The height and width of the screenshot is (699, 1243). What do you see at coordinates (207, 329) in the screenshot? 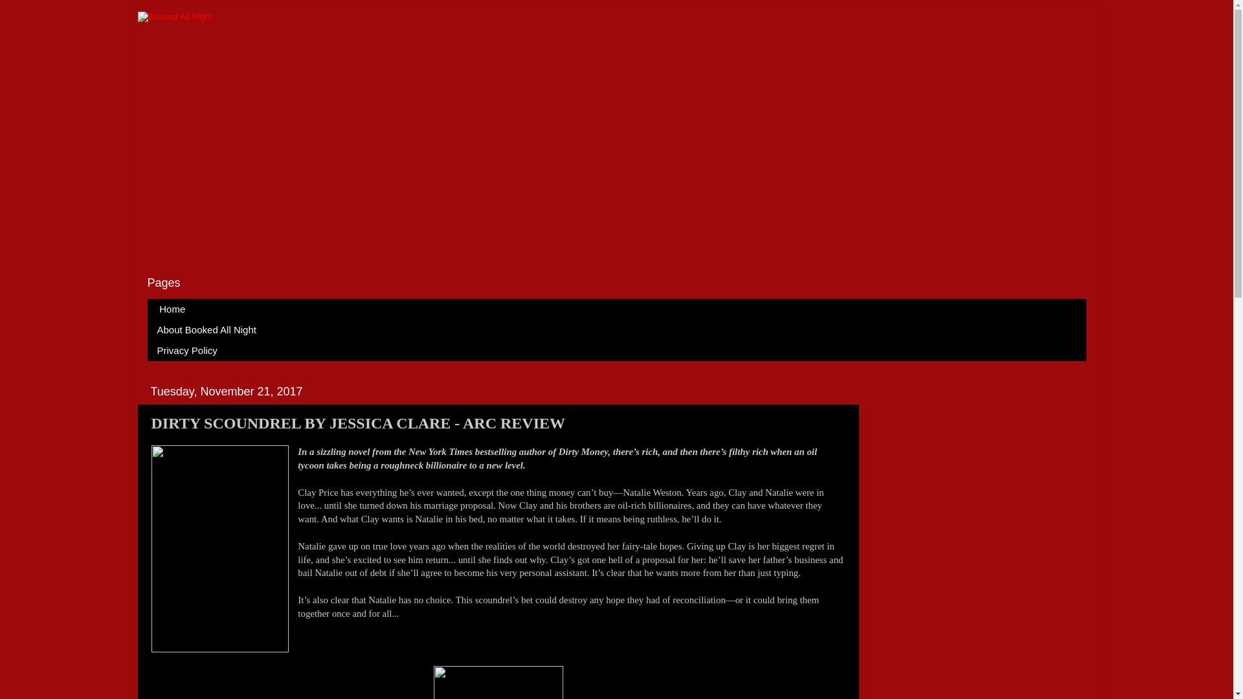
I see `About Booked All Night` at bounding box center [207, 329].